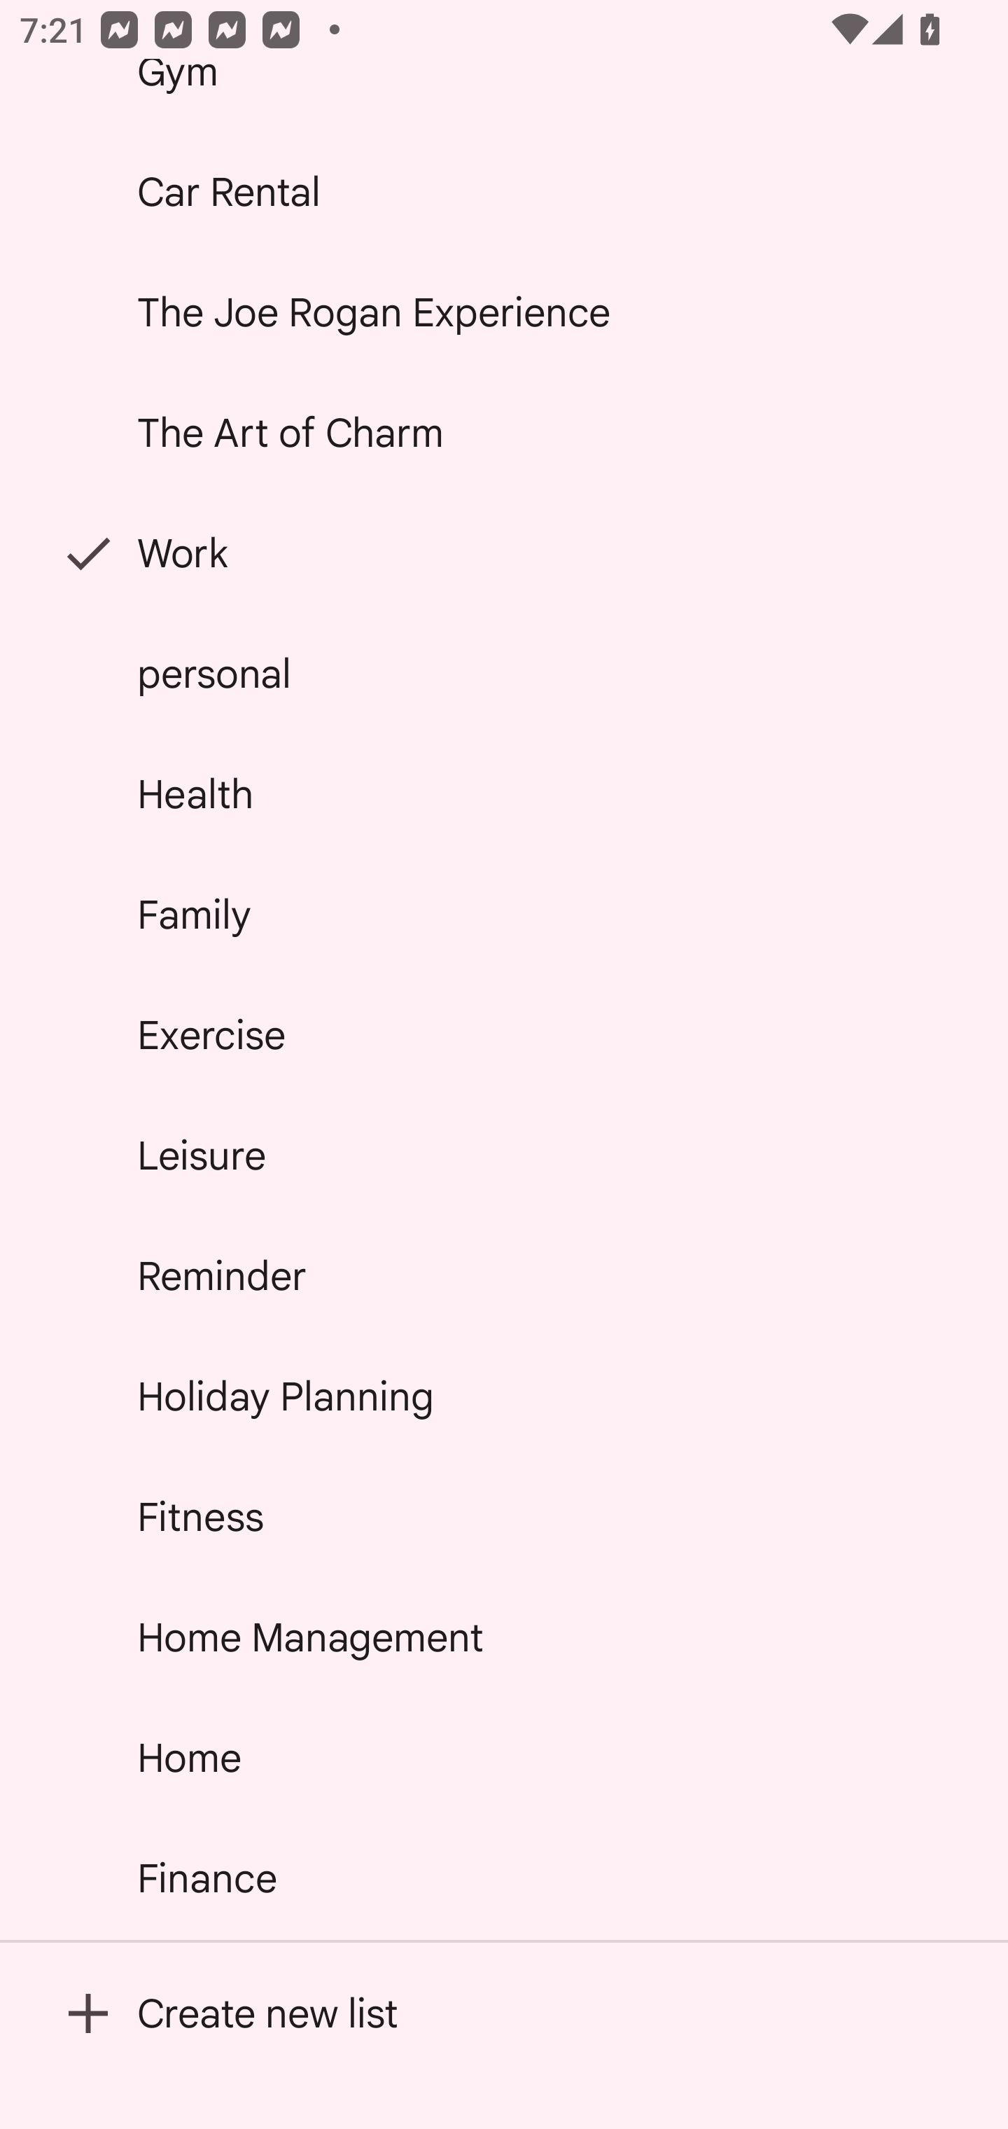 This screenshot has width=1008, height=2129. Describe the element at coordinates (504, 1154) in the screenshot. I see `Leisure` at that location.